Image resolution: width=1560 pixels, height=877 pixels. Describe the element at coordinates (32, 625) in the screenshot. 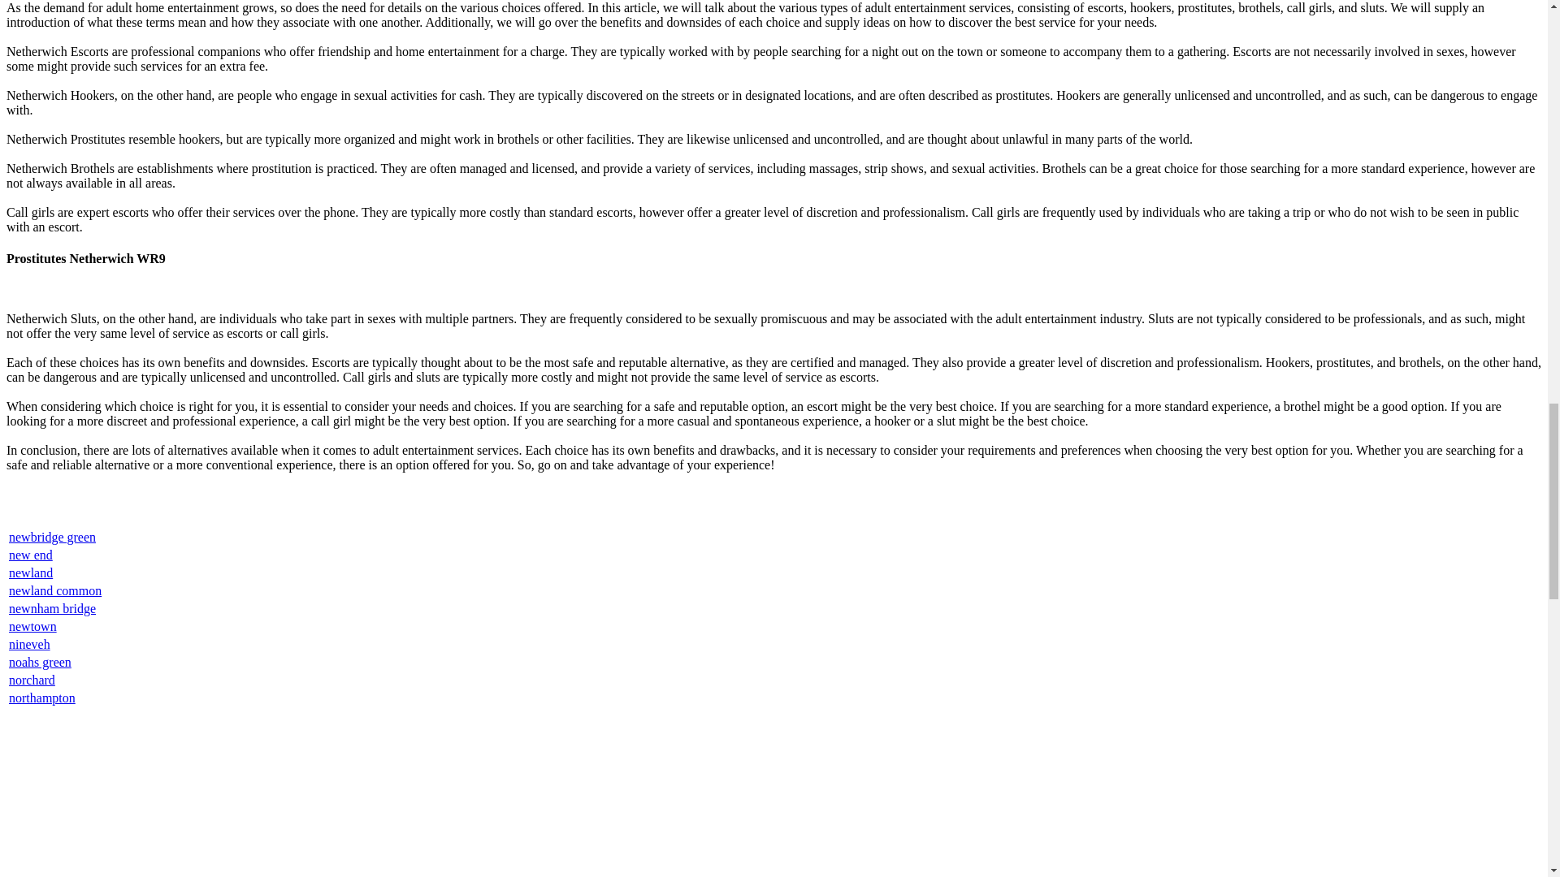

I see `newtown` at that location.